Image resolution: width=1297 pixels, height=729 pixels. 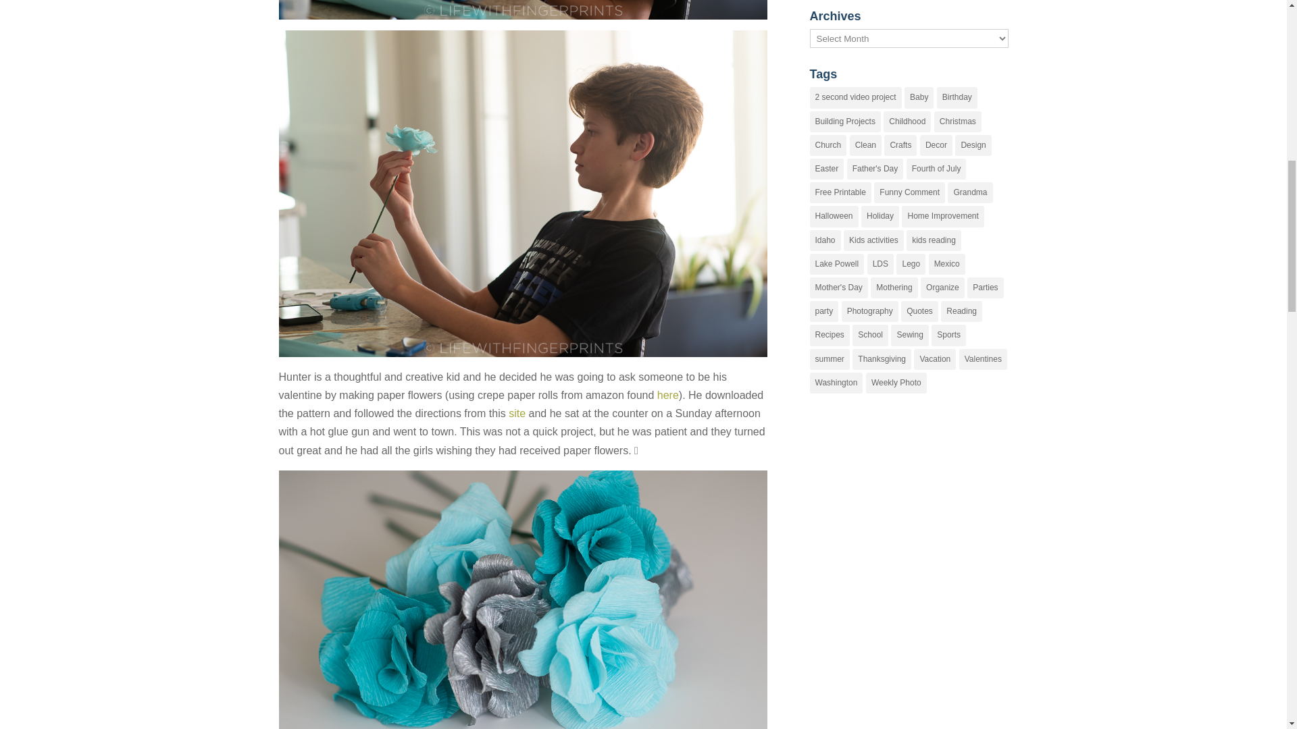 What do you see at coordinates (958, 122) in the screenshot?
I see `Christmas` at bounding box center [958, 122].